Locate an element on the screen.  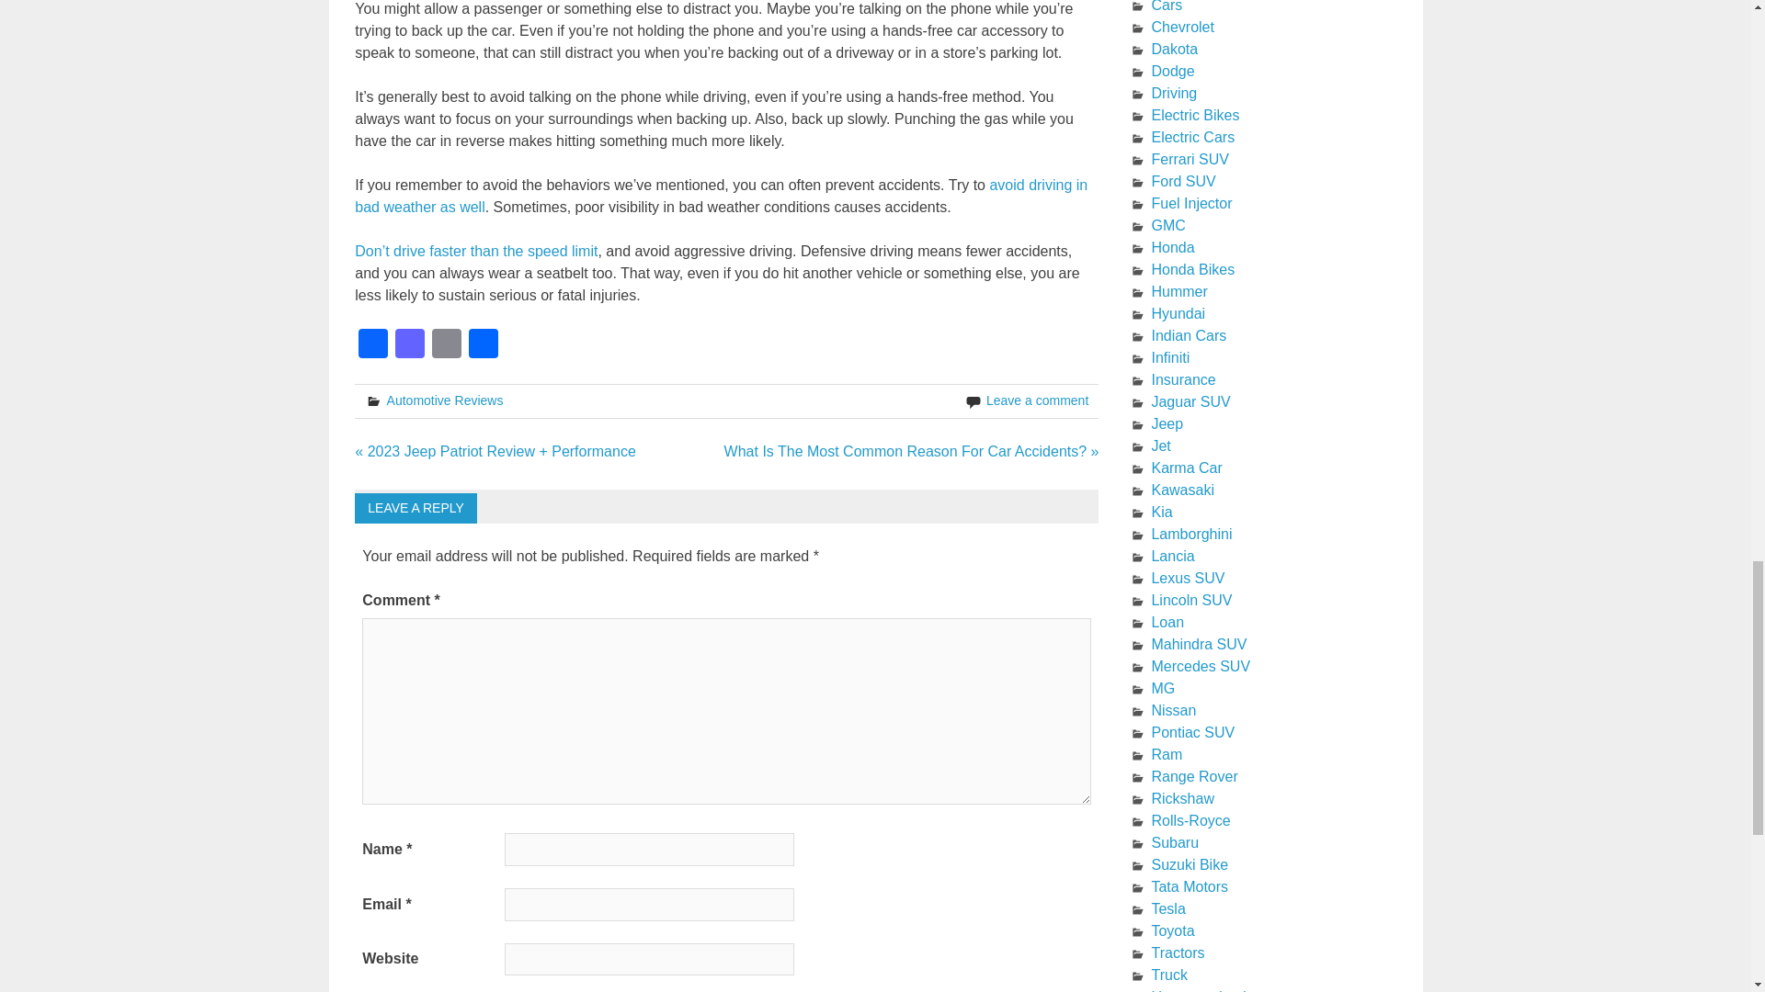
Mastodon is located at coordinates (410, 345).